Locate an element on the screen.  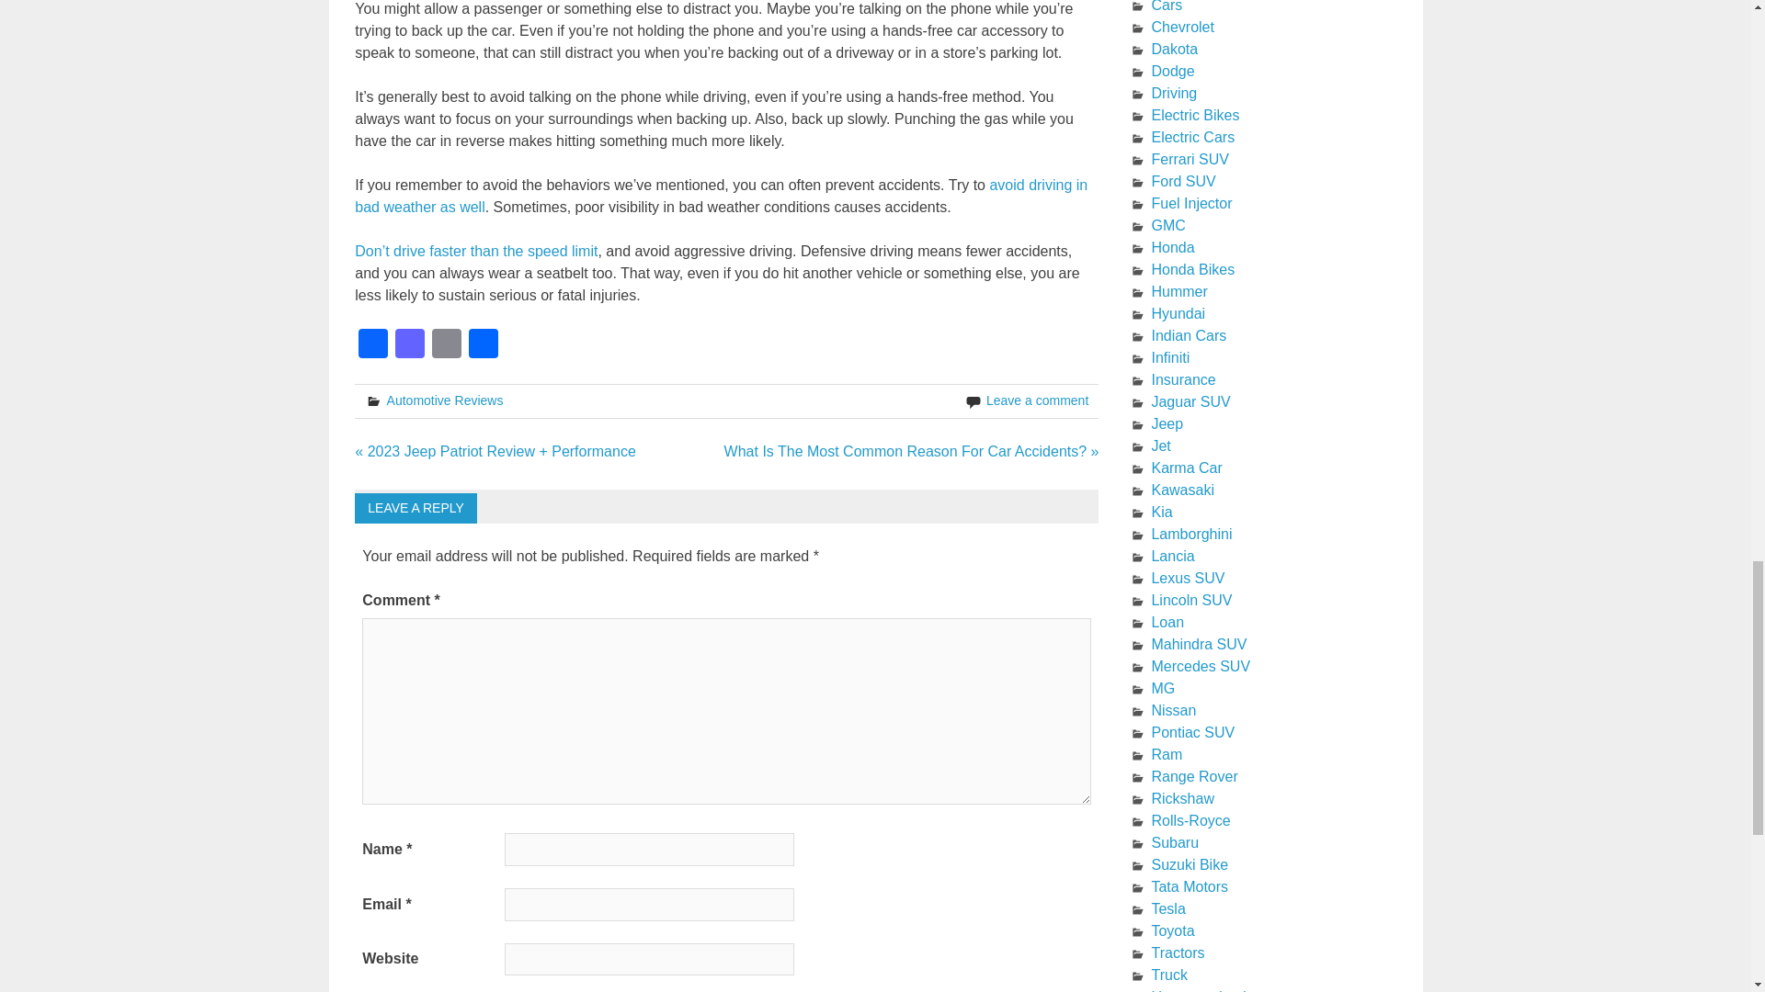
Mastodon is located at coordinates (410, 345).